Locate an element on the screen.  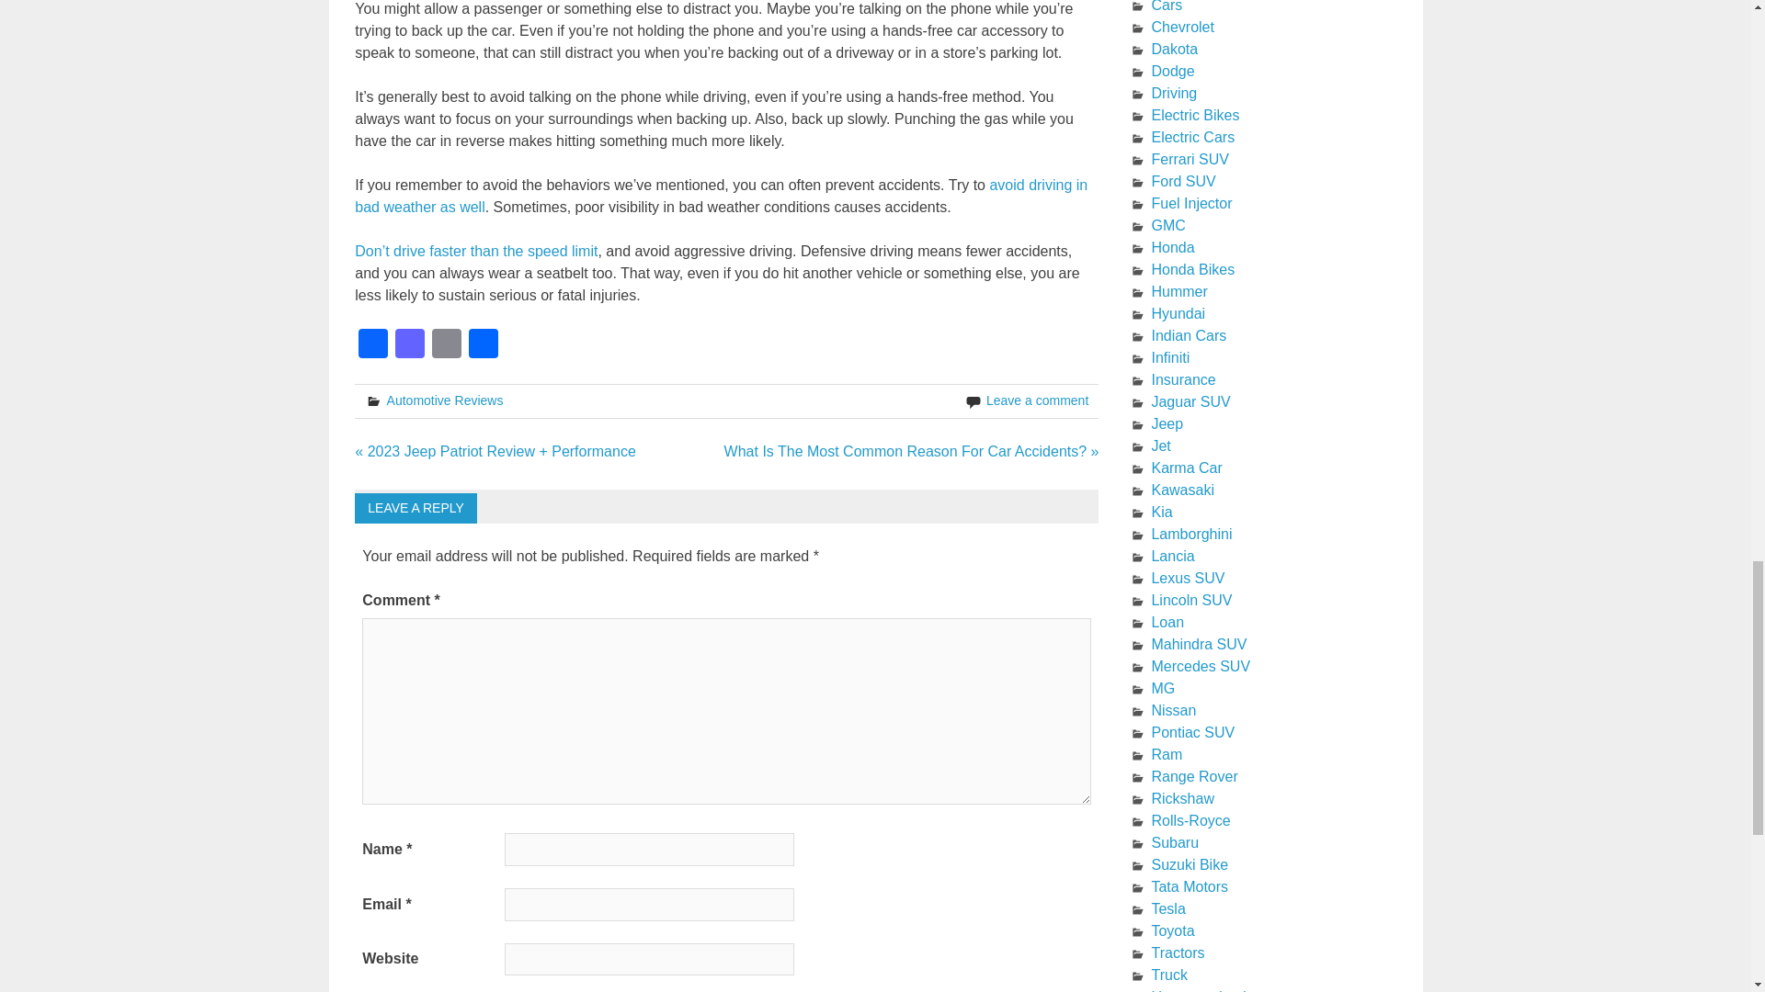
Mastodon is located at coordinates (410, 345).